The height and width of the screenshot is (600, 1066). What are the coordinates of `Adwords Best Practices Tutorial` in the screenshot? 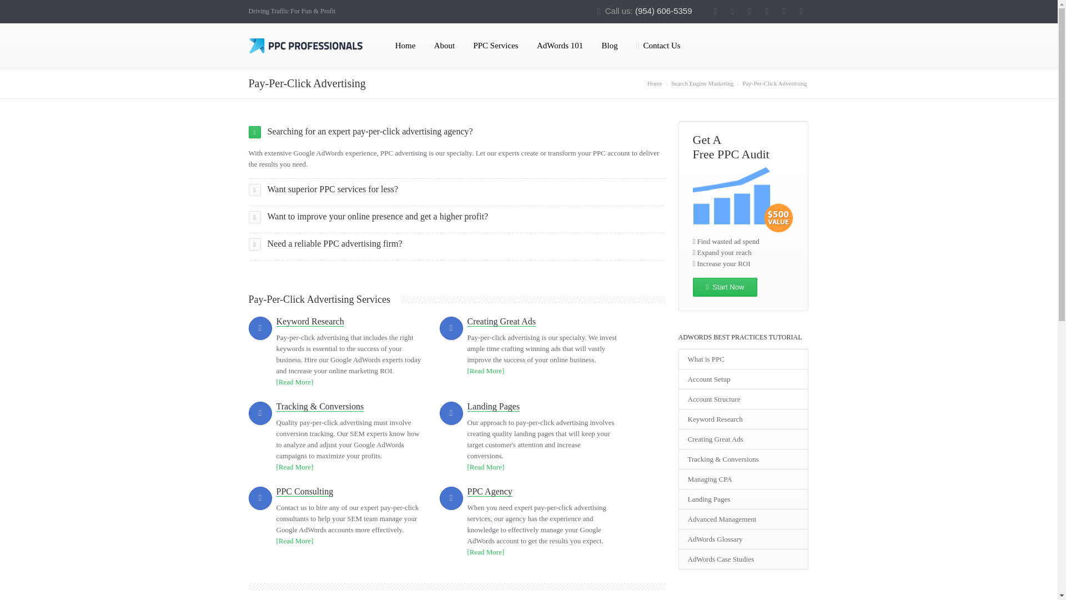 It's located at (560, 46).